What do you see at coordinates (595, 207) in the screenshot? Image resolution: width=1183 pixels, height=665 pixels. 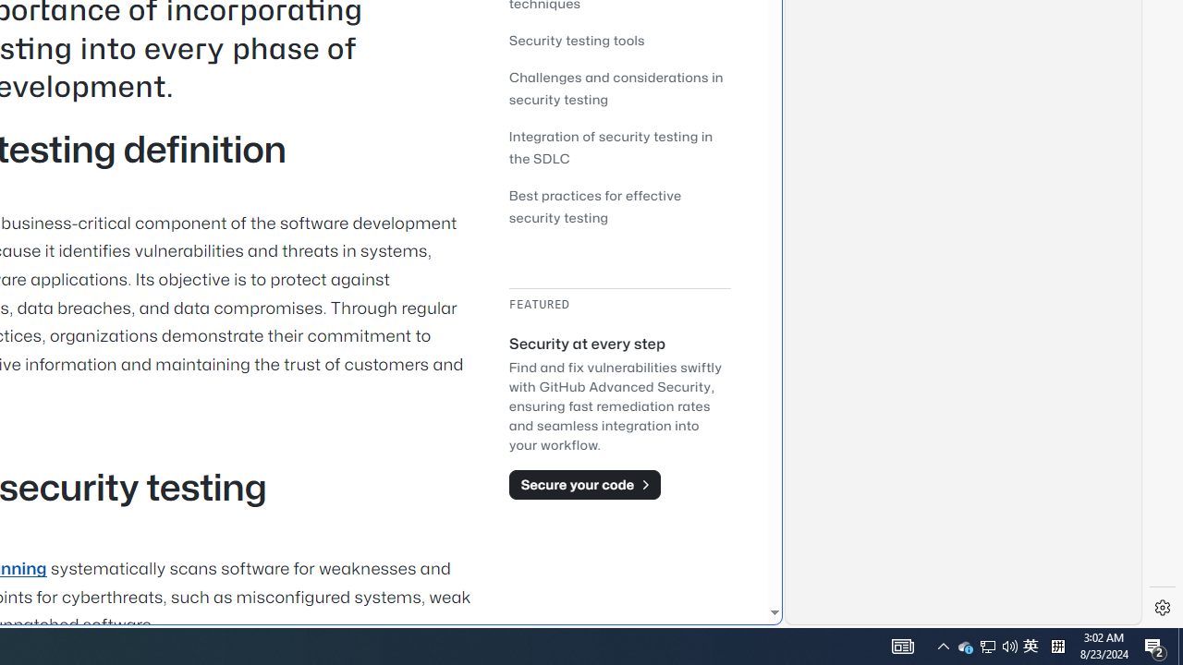 I see `Best practices for effective security testing` at bounding box center [595, 207].